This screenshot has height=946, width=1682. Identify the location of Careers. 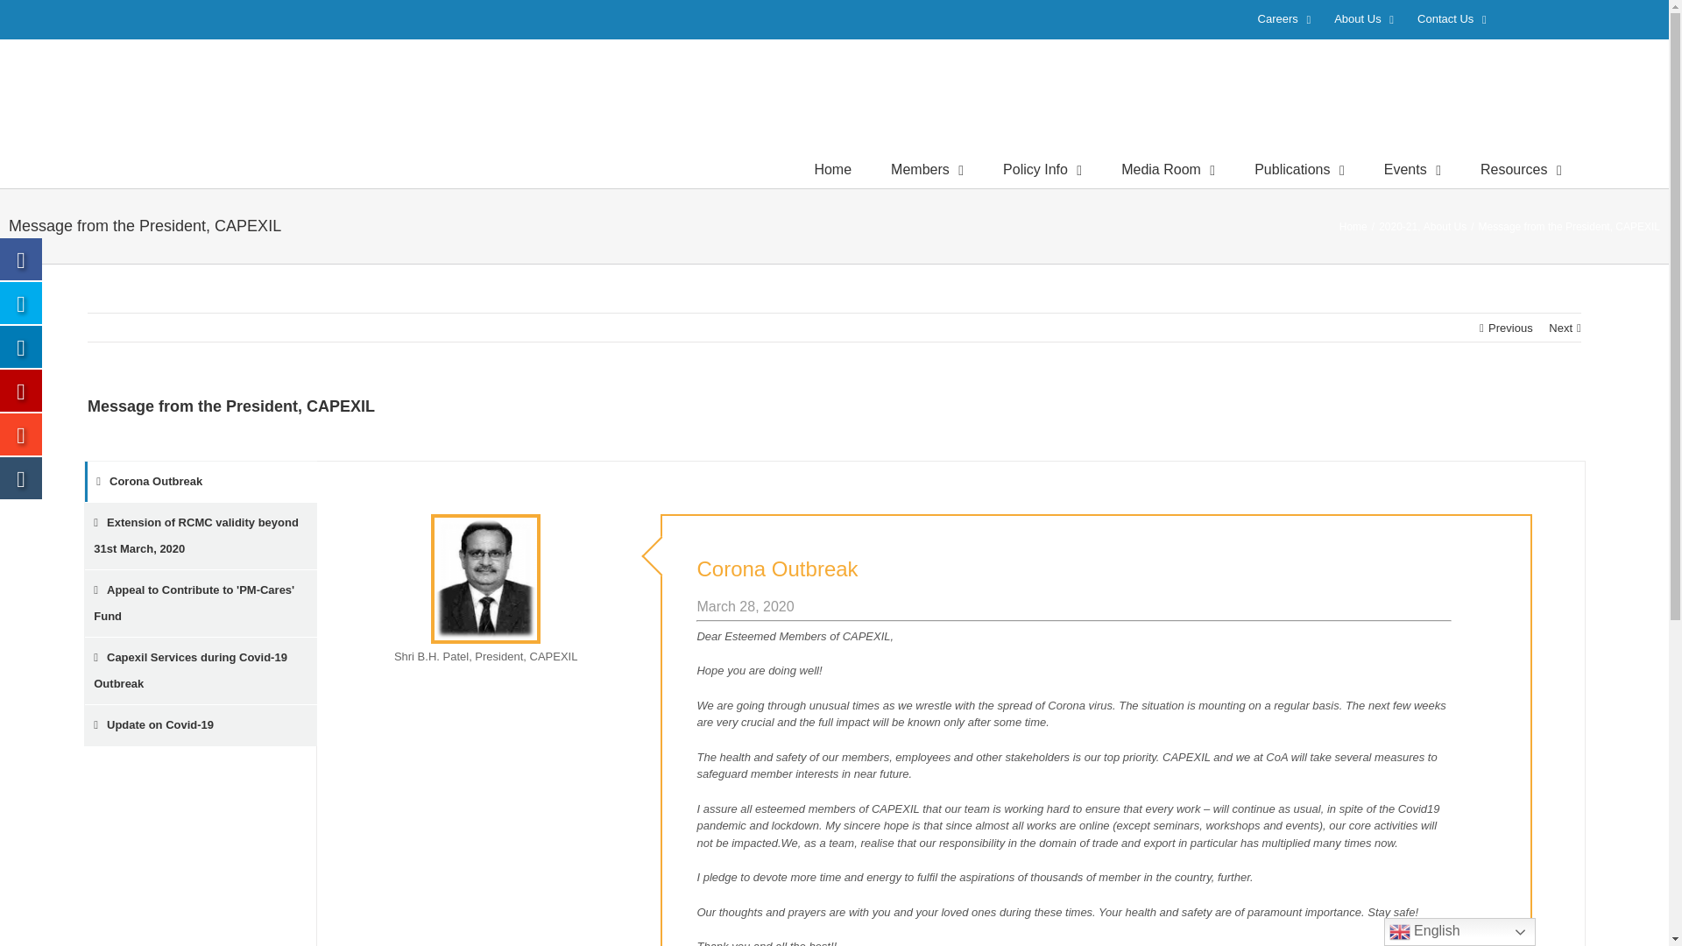
(1284, 19).